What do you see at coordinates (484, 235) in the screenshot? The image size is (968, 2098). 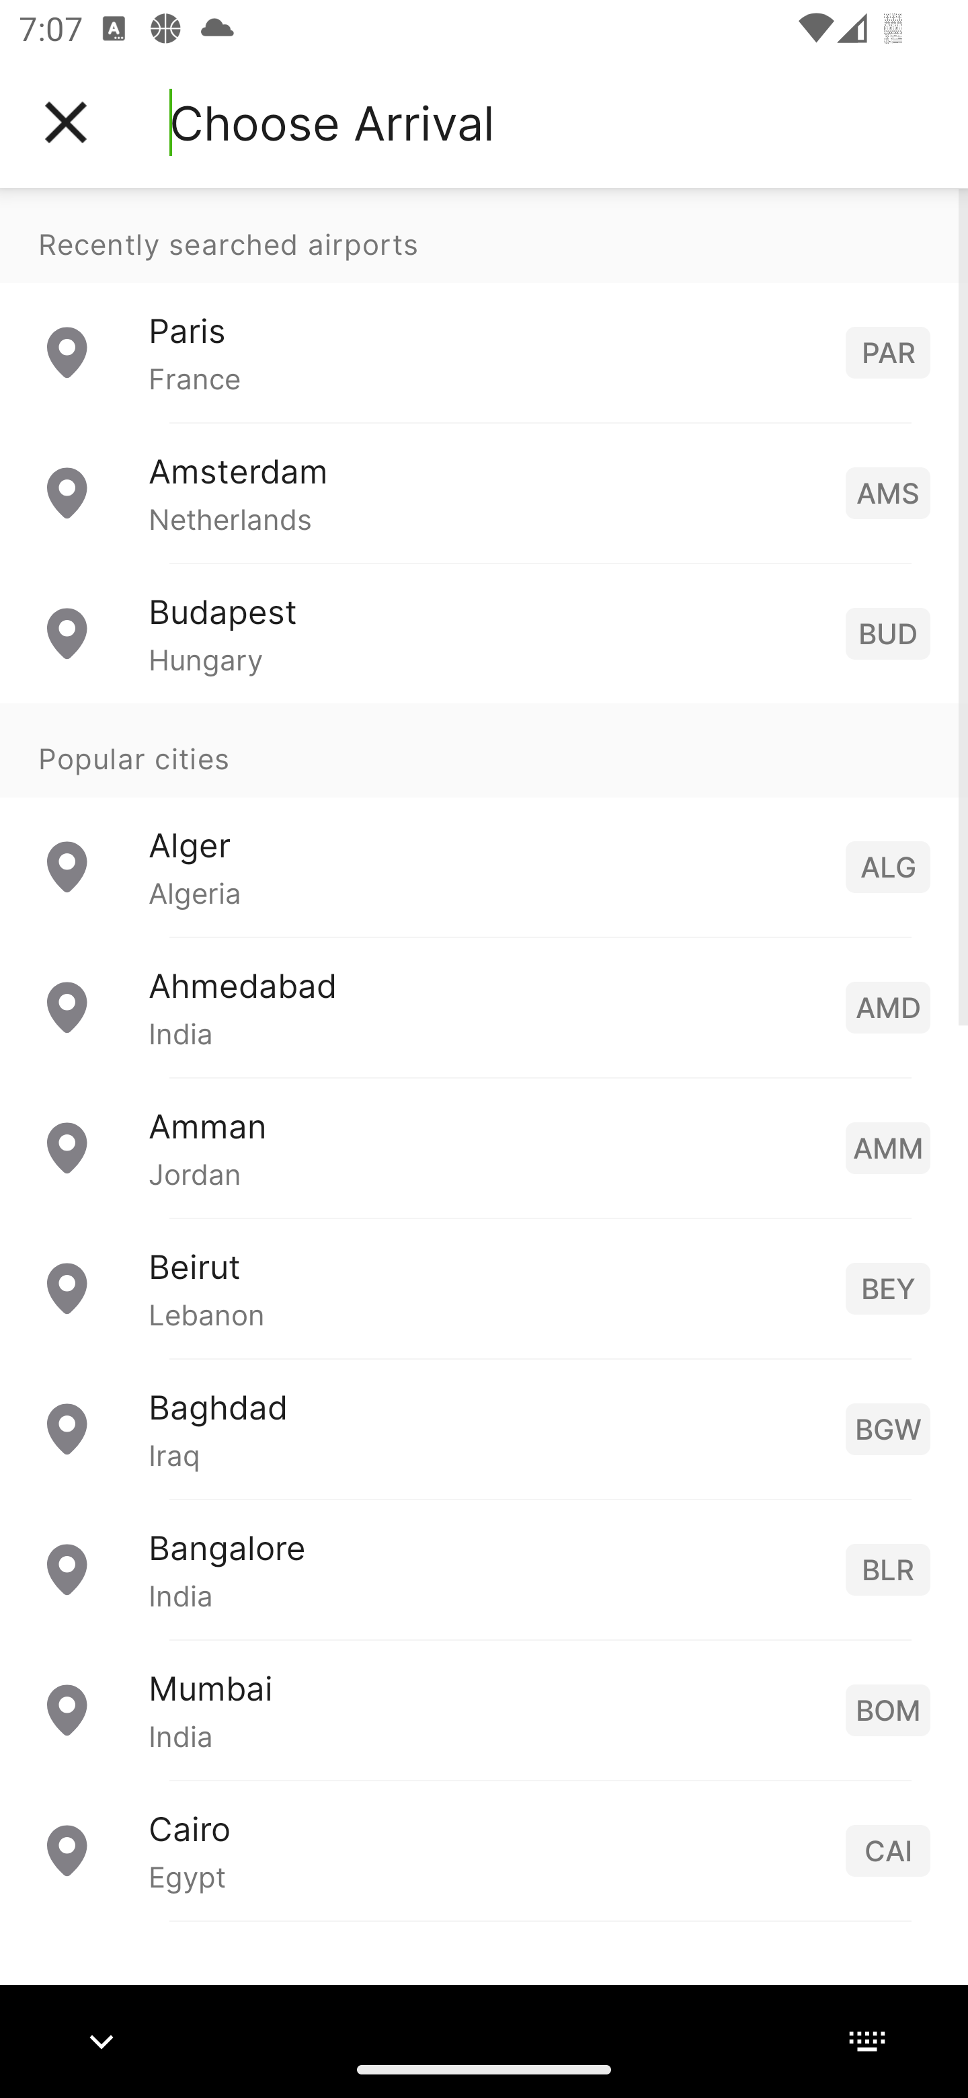 I see `Recently searched airports` at bounding box center [484, 235].